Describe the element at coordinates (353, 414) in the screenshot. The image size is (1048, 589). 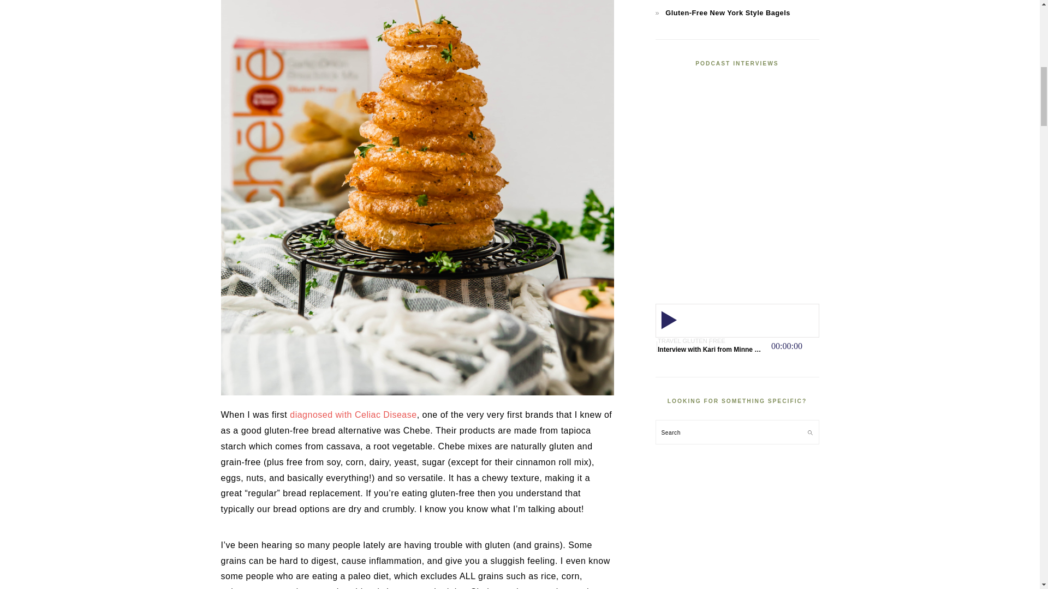
I see `diagnosed with Celiac Disease` at that location.